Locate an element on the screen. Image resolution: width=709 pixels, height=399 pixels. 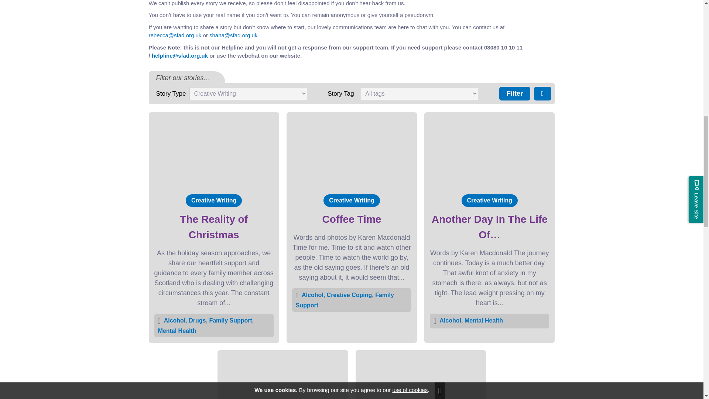
Tagged under : 'Family Support' is located at coordinates (230, 320).